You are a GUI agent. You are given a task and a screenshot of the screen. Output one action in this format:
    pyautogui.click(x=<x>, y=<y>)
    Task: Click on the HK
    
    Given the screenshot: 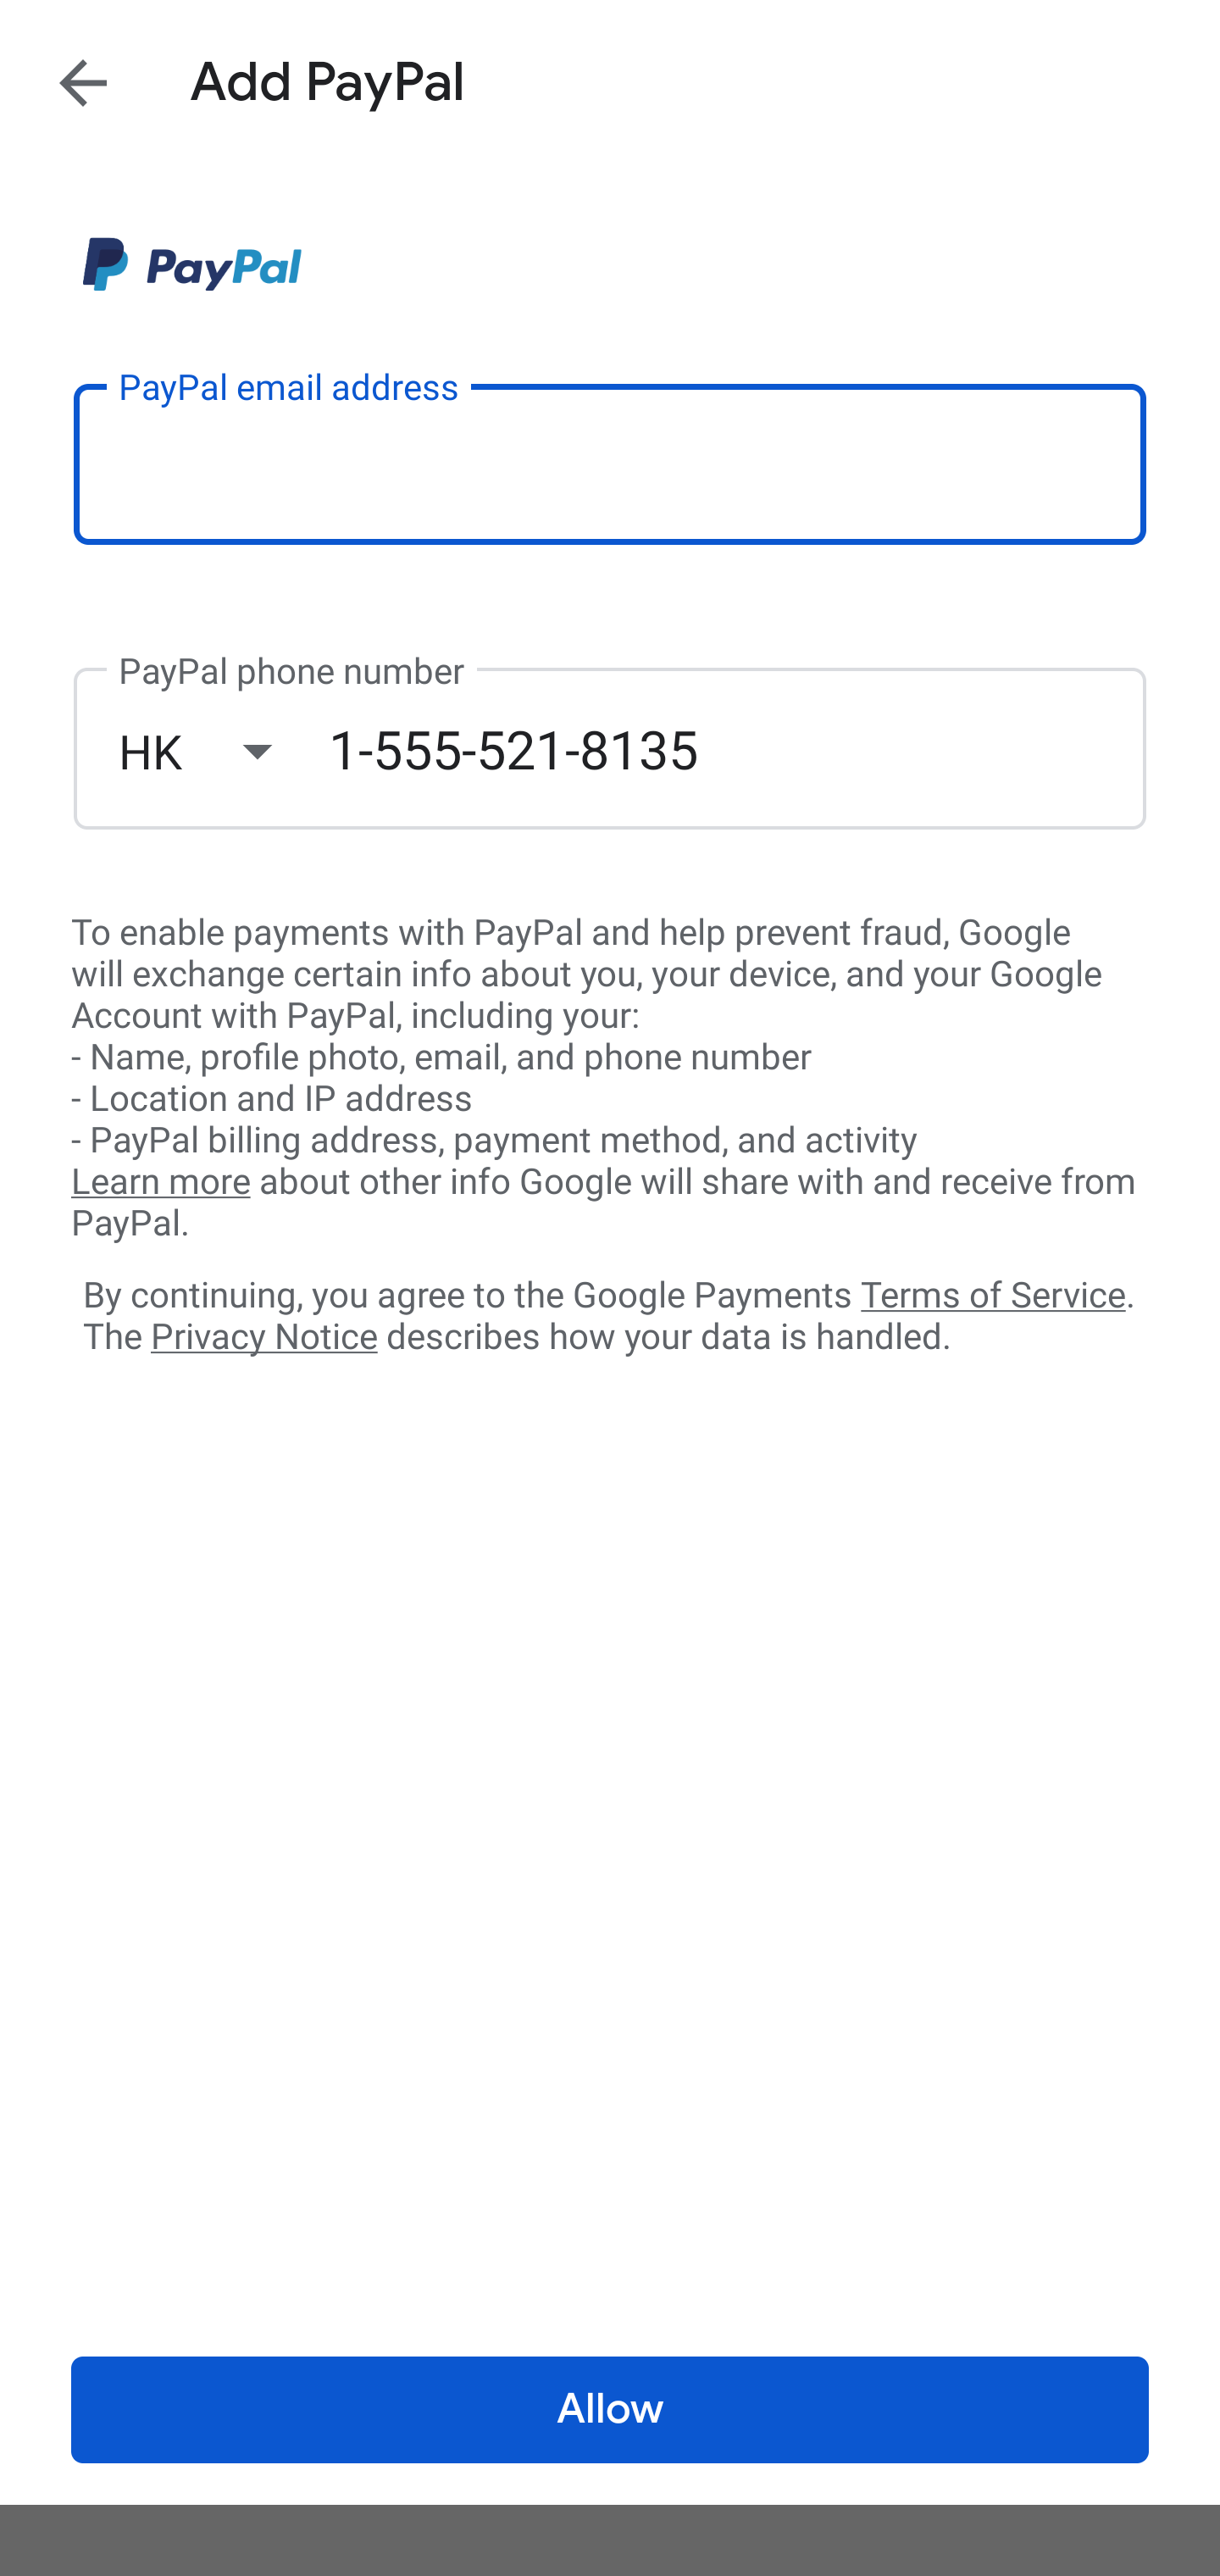 What is the action you would take?
    pyautogui.click(x=223, y=751)
    